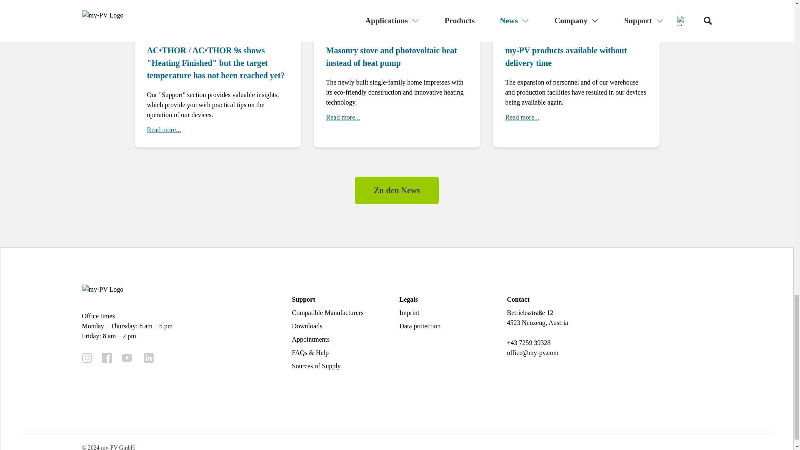  What do you see at coordinates (163, 130) in the screenshot?
I see `Read more...` at bounding box center [163, 130].